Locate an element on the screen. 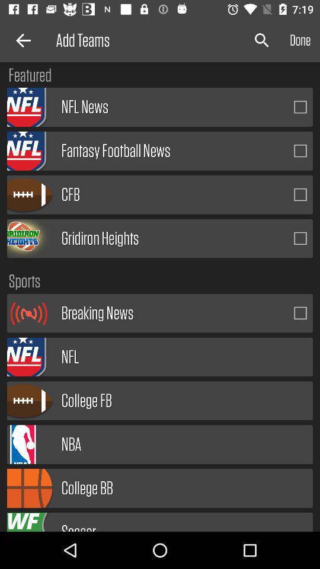 Image resolution: width=320 pixels, height=569 pixels. scroll until done is located at coordinates (300, 40).